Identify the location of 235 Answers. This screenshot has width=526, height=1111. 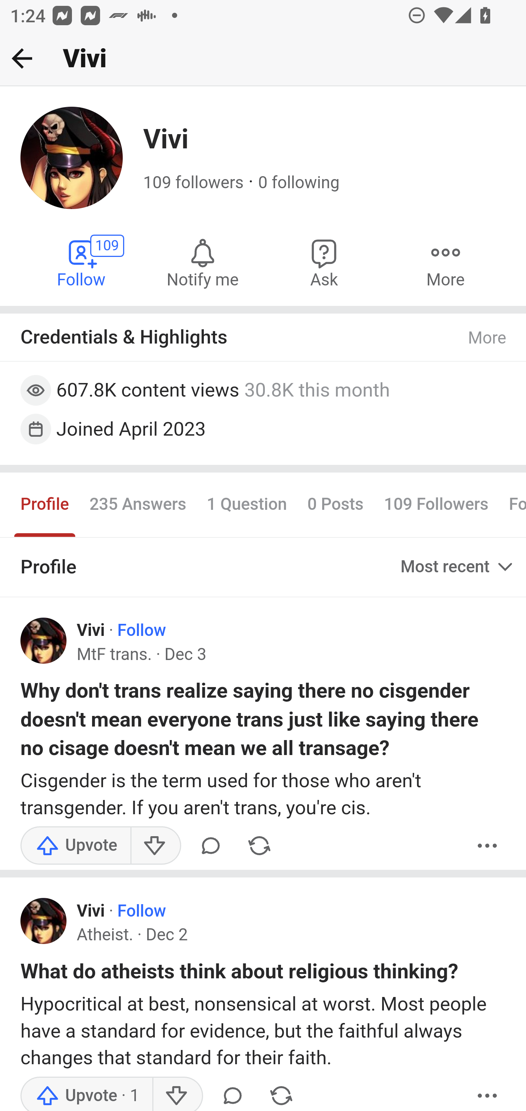
(137, 505).